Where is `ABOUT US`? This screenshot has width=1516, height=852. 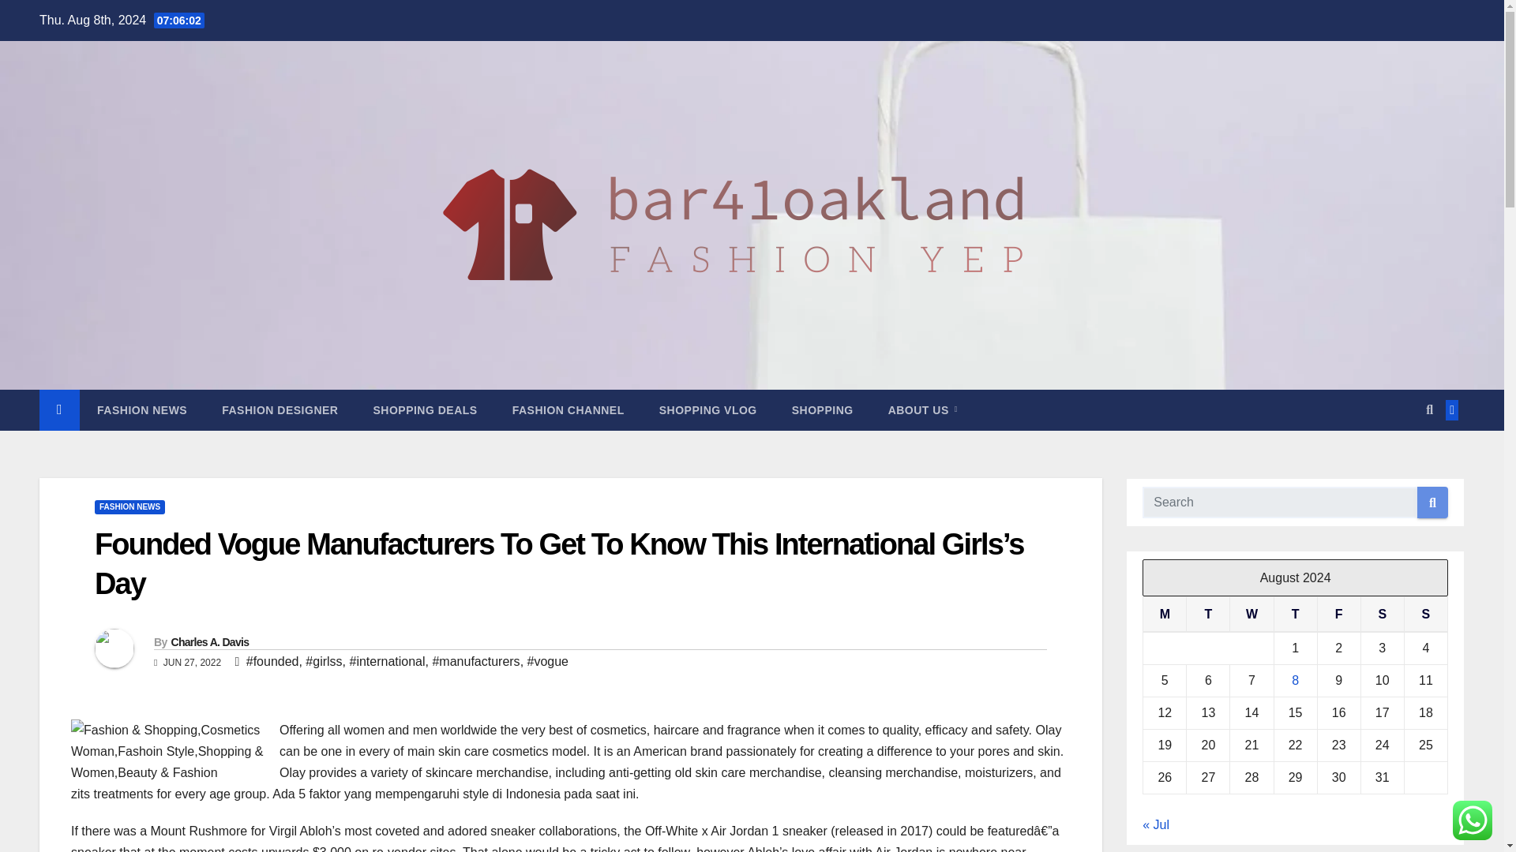 ABOUT US is located at coordinates (922, 410).